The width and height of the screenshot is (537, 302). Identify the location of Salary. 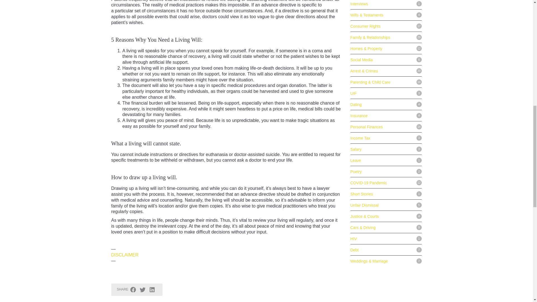
(356, 100).